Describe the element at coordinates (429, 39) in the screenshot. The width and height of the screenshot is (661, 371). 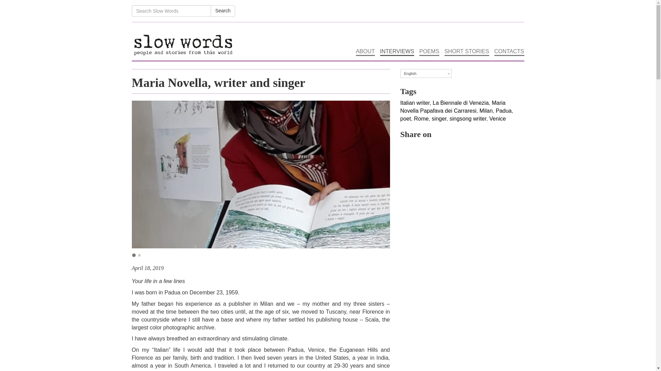
I see `POEMS` at that location.